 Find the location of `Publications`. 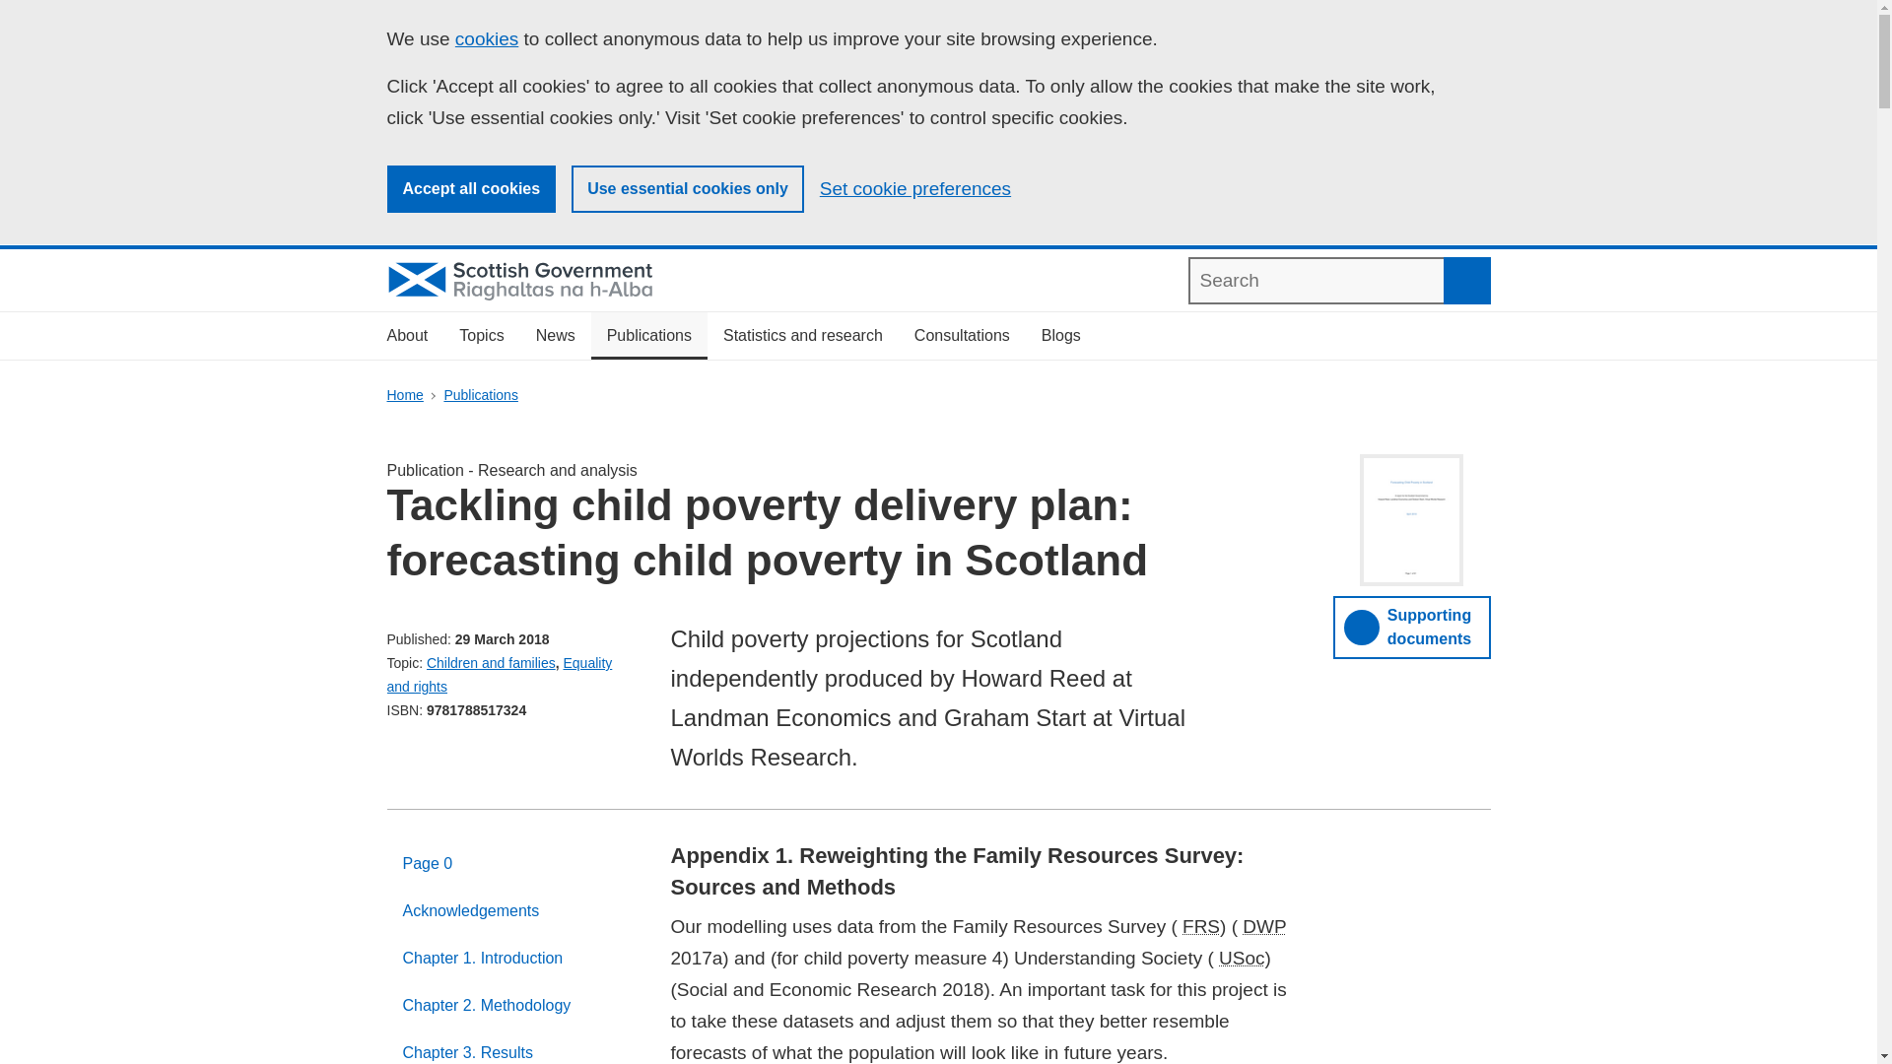

Publications is located at coordinates (648, 336).